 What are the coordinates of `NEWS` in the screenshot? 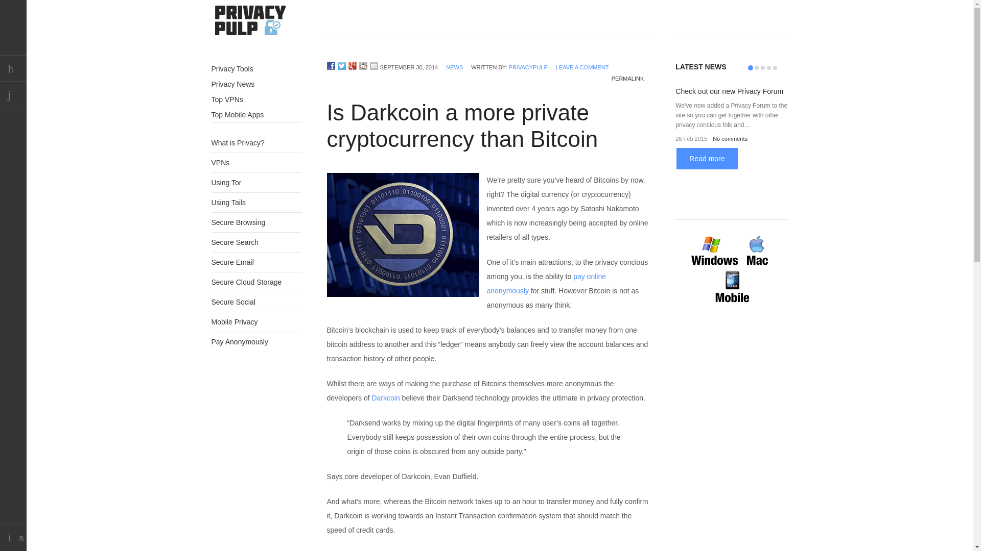 It's located at (455, 67).